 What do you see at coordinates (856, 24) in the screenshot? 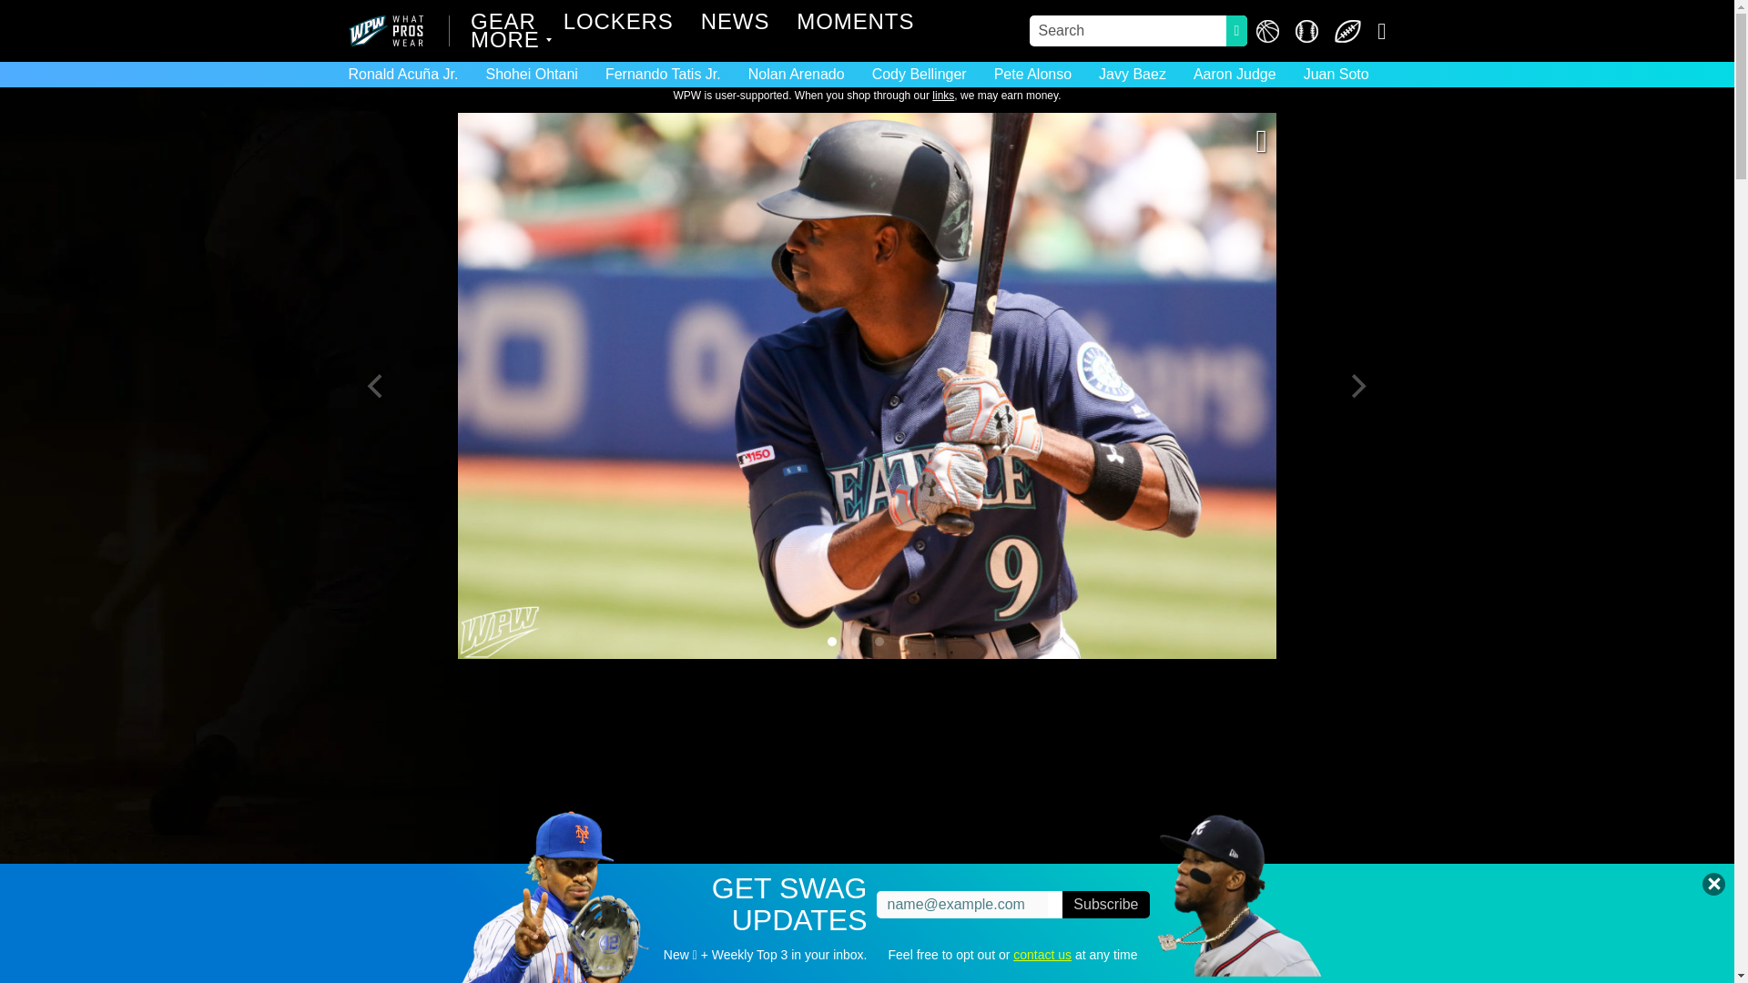
I see `Moments` at bounding box center [856, 24].